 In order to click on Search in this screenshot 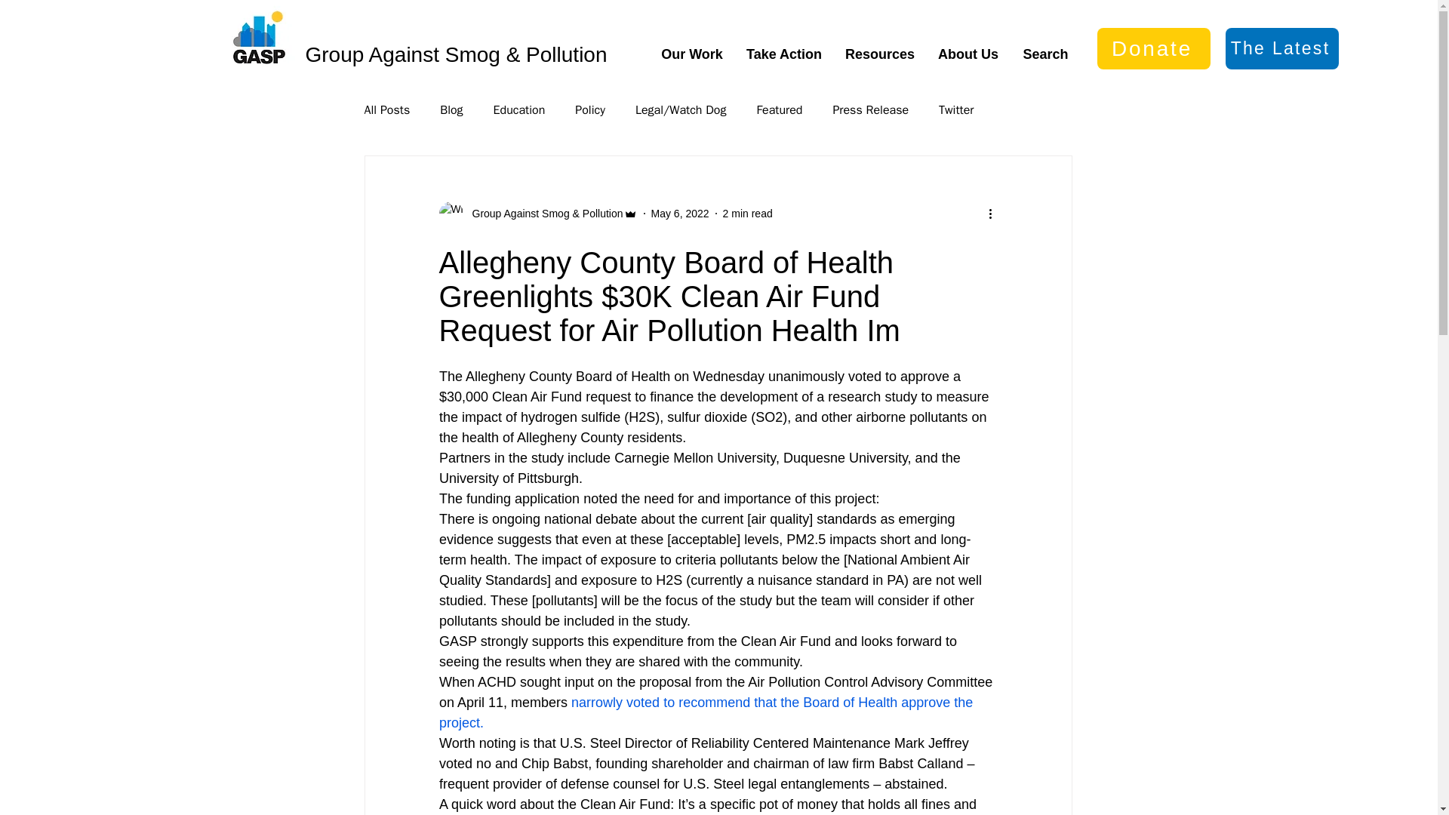, I will do `click(1045, 54)`.